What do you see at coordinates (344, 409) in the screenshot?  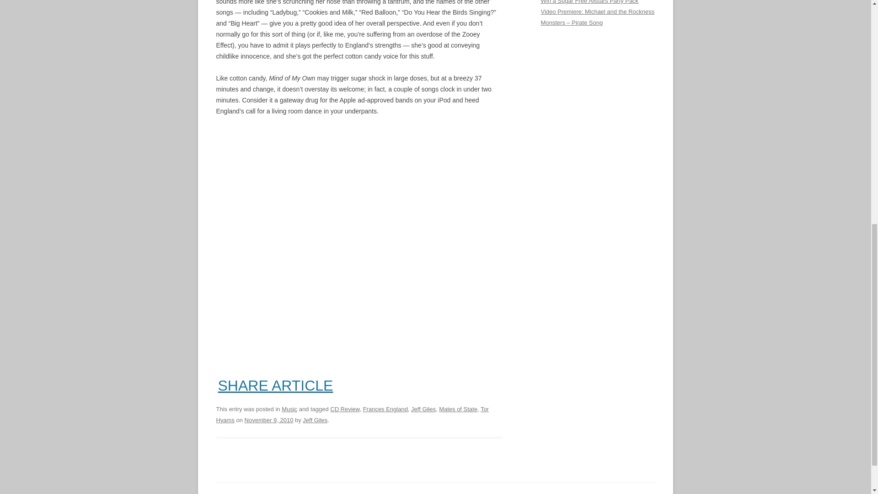 I see `CD Review` at bounding box center [344, 409].